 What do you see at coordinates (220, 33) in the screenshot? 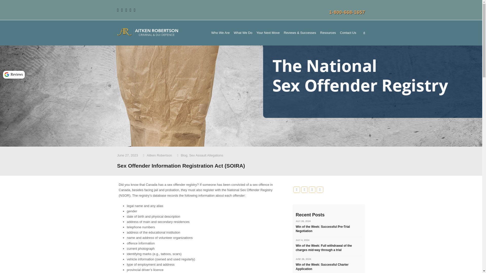
I see `Who We Are` at bounding box center [220, 33].